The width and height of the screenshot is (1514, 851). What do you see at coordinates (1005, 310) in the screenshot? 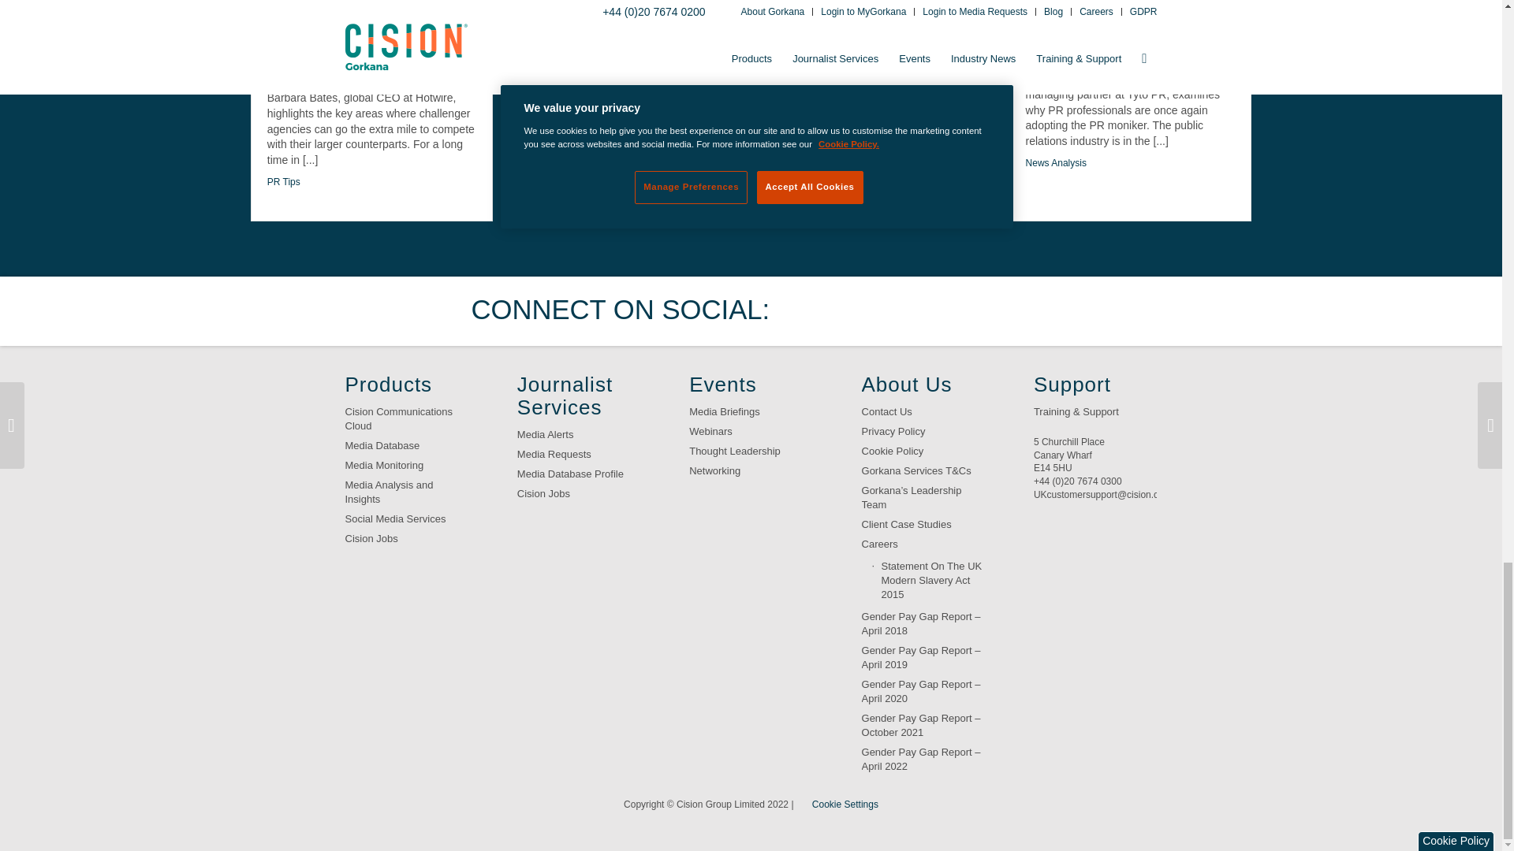
I see `connect on Instagram` at bounding box center [1005, 310].